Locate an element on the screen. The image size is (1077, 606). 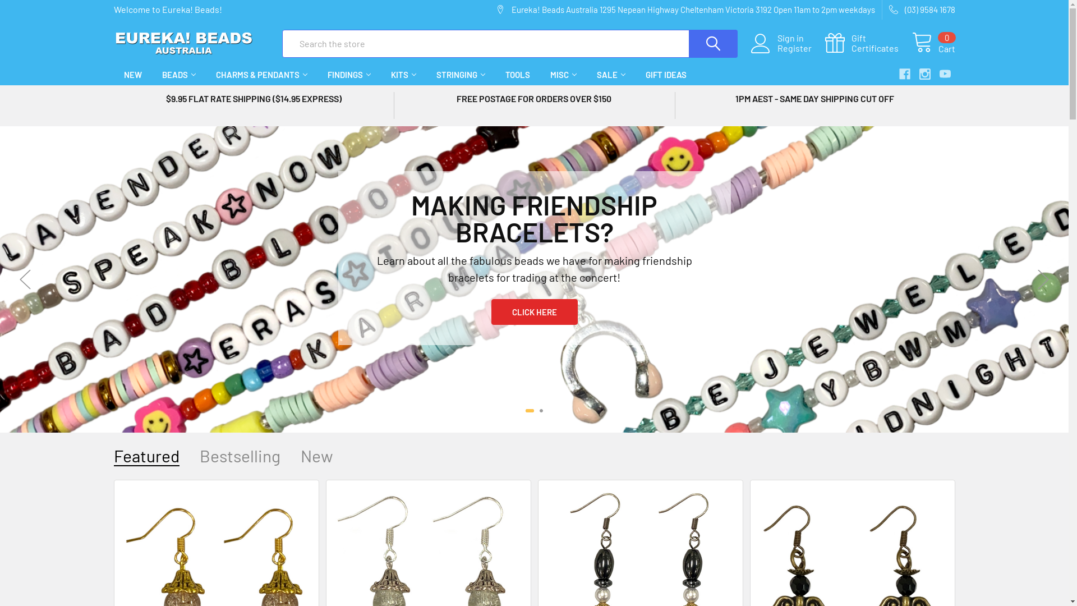
KITS is located at coordinates (403, 75).